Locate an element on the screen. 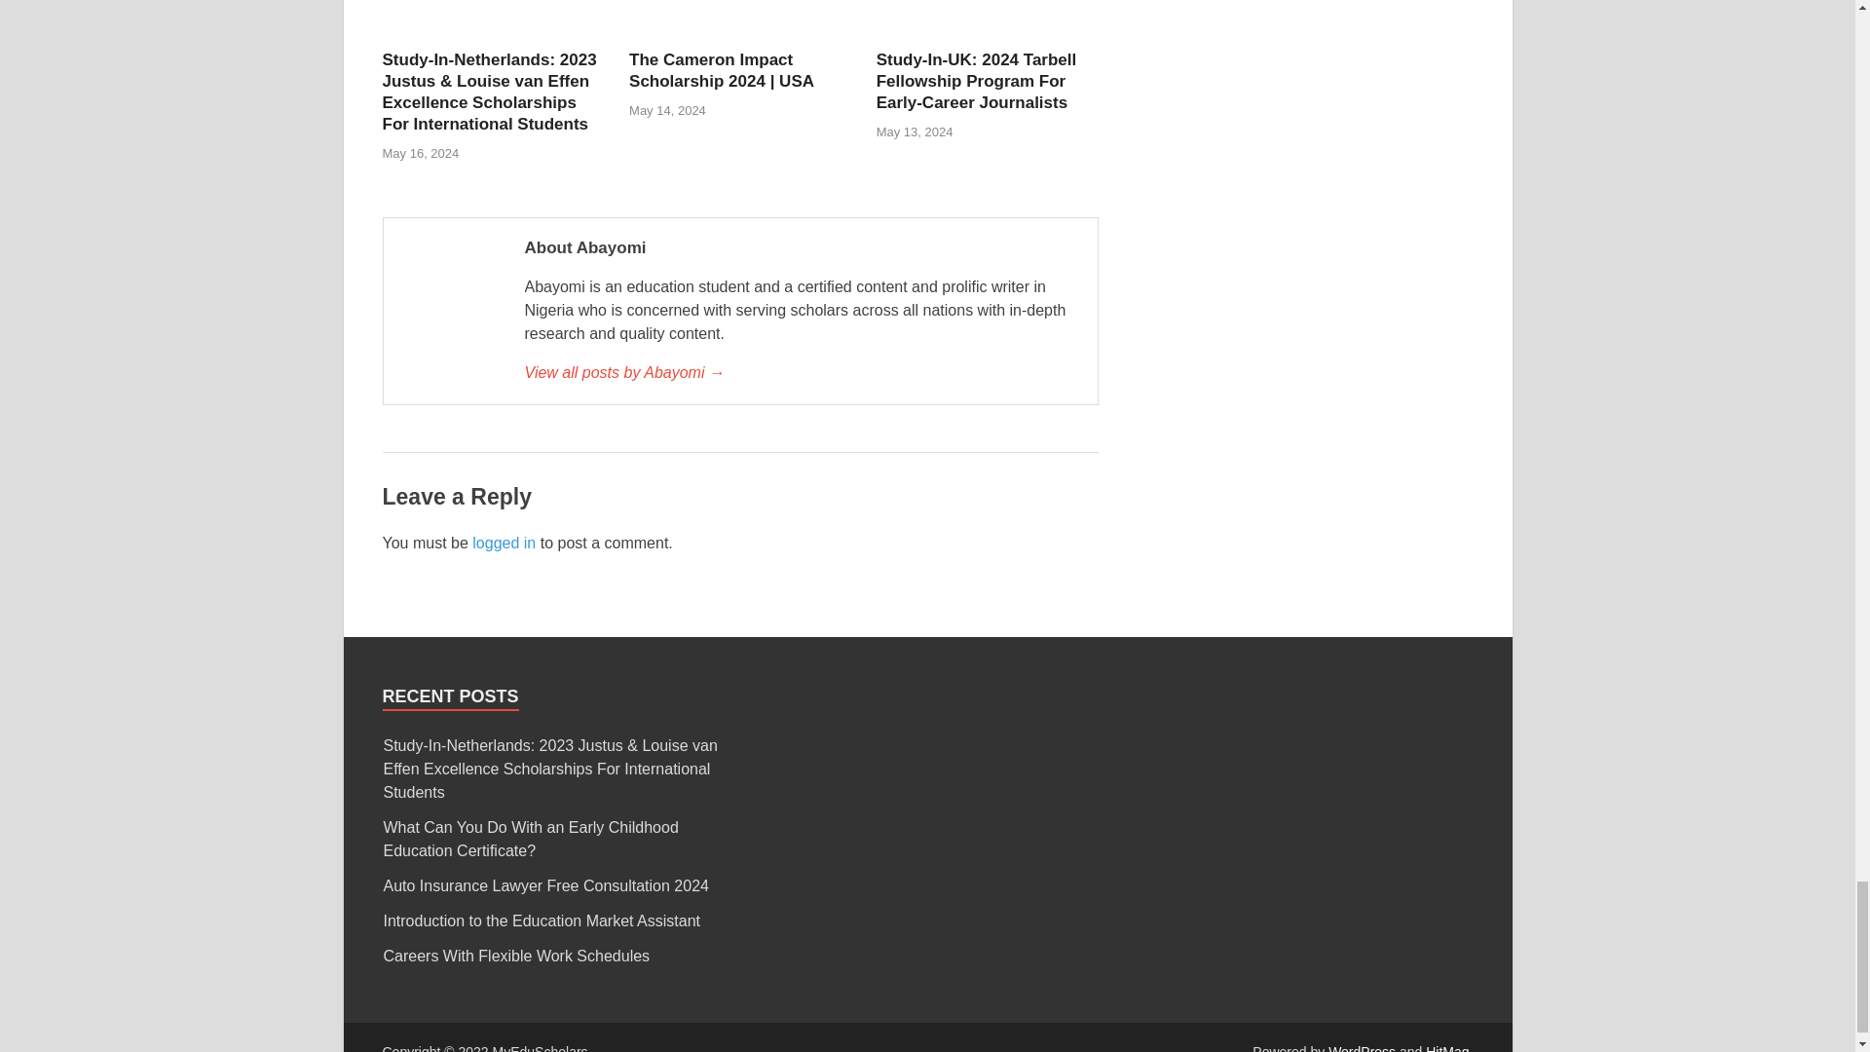 This screenshot has height=1052, width=1870. Abayomi is located at coordinates (800, 373).